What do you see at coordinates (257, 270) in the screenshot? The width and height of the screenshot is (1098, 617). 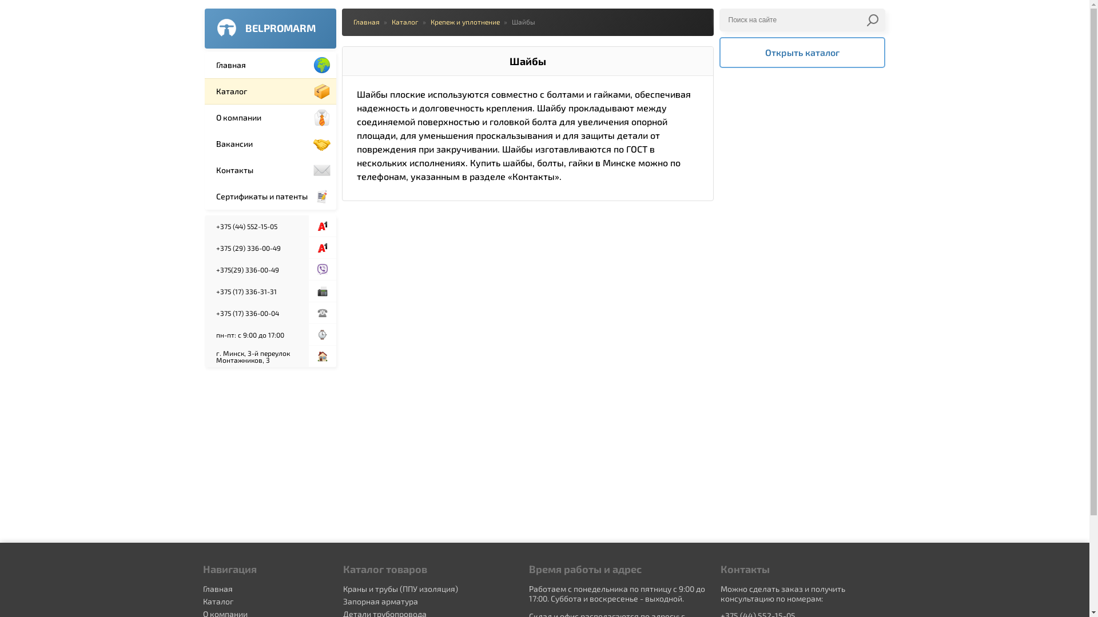 I see `+375(29) 336-00-49` at bounding box center [257, 270].